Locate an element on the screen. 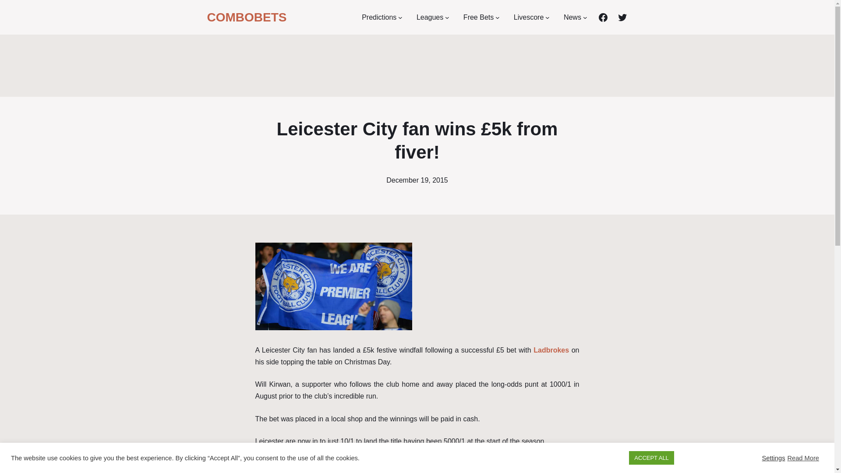  Livescore is located at coordinates (528, 17).